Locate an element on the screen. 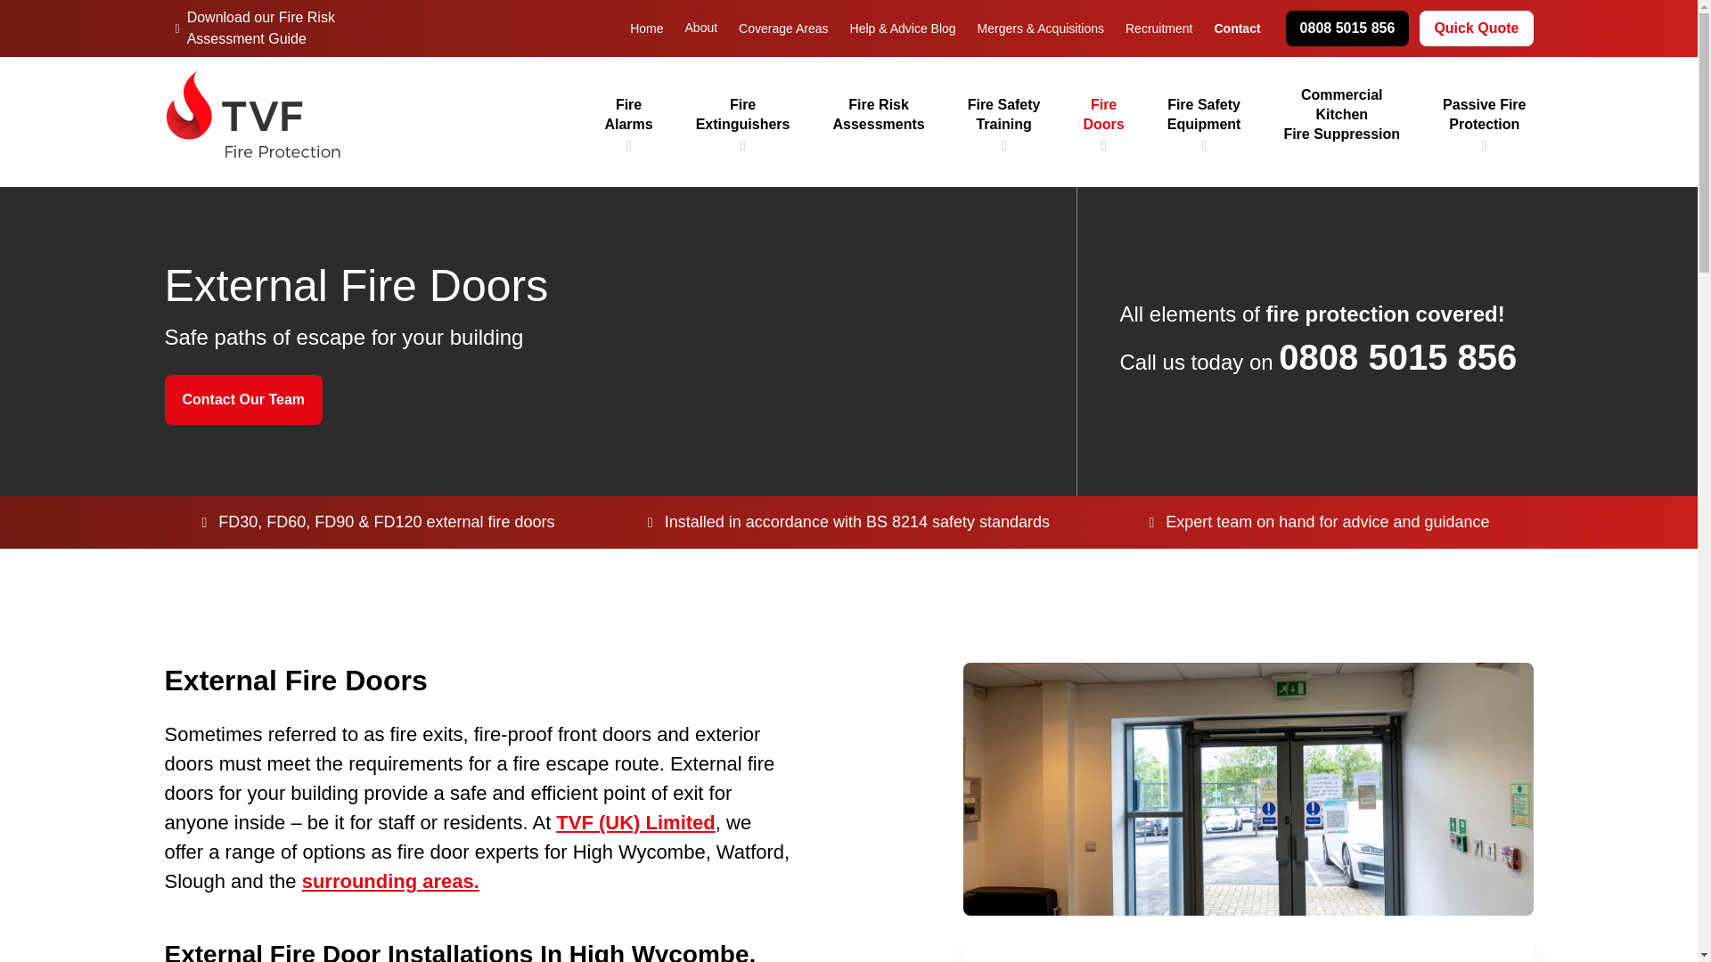 This screenshot has height=962, width=1711. About is located at coordinates (647, 29).